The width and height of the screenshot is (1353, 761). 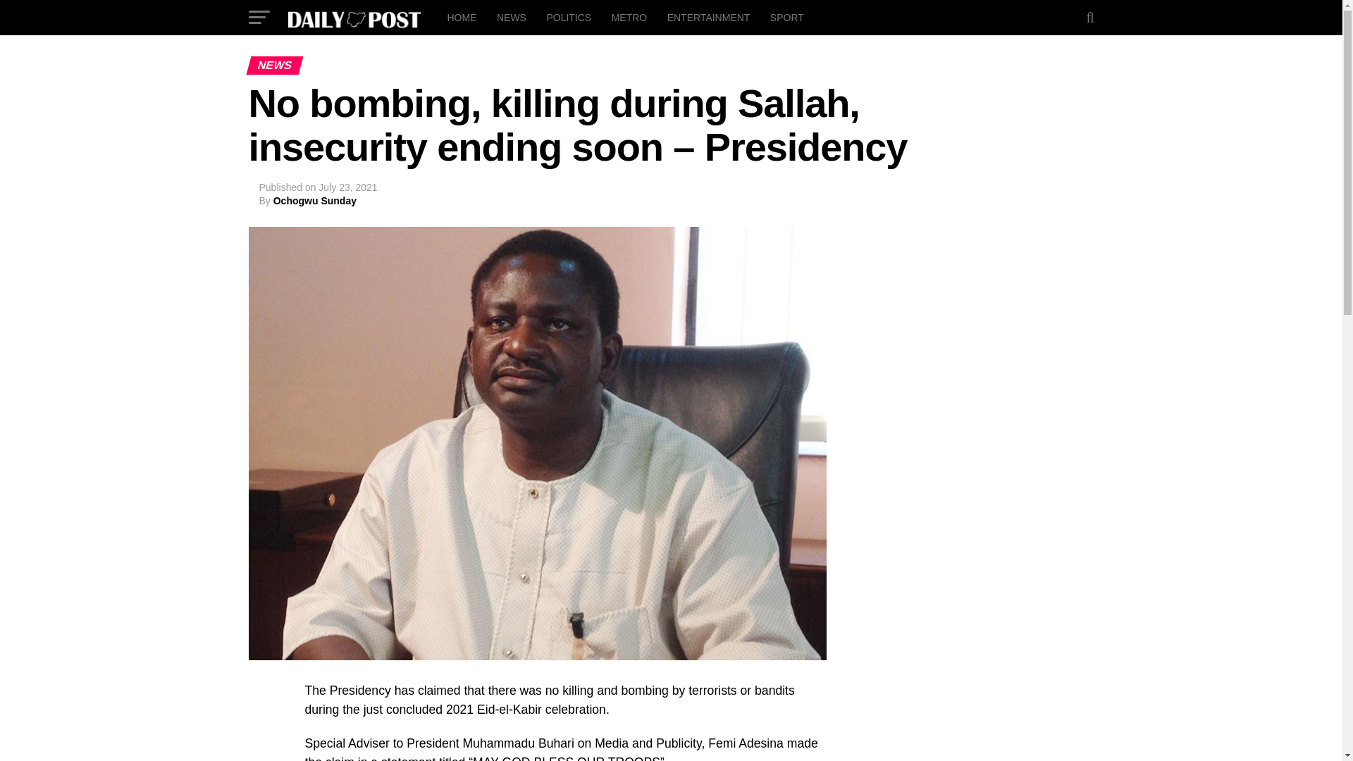 I want to click on HOME, so click(x=461, y=17).